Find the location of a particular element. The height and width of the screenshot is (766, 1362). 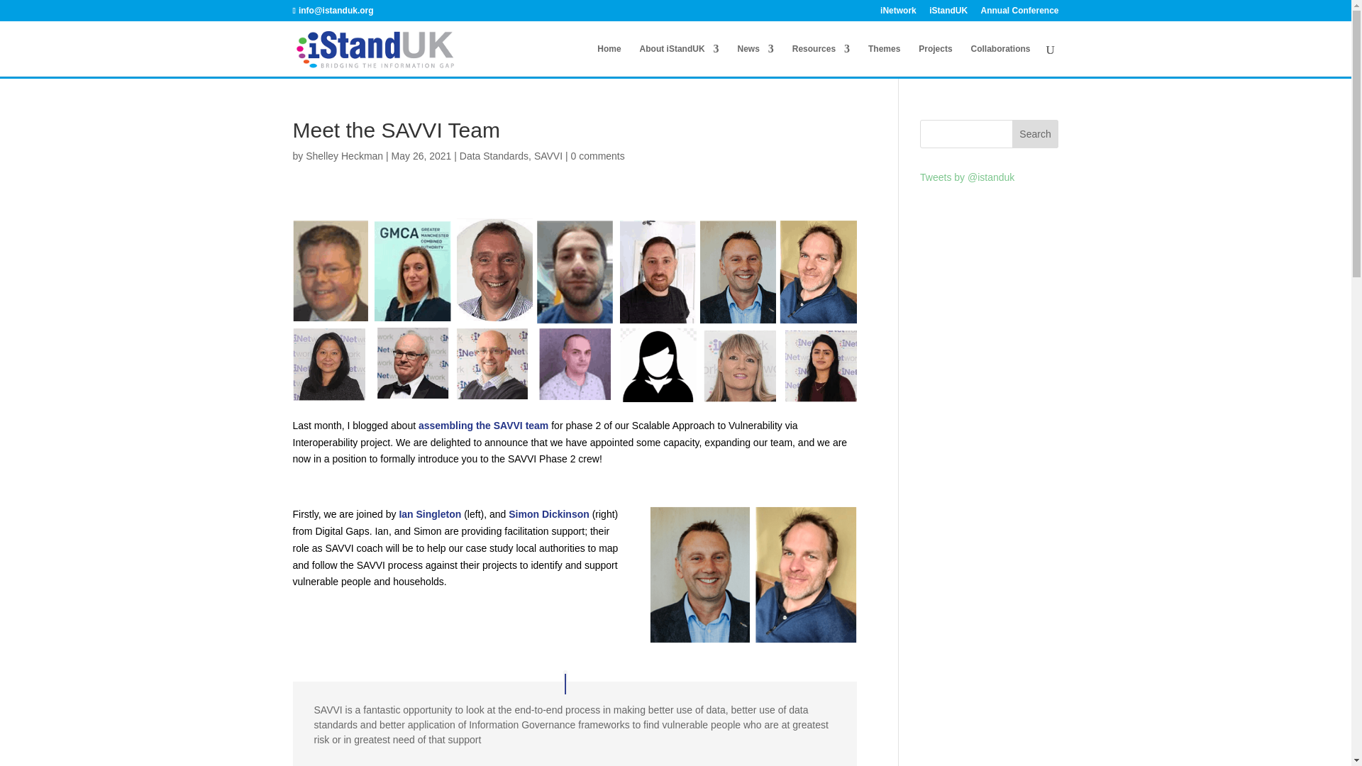

assembling the SAVVI team  is located at coordinates (485, 426).